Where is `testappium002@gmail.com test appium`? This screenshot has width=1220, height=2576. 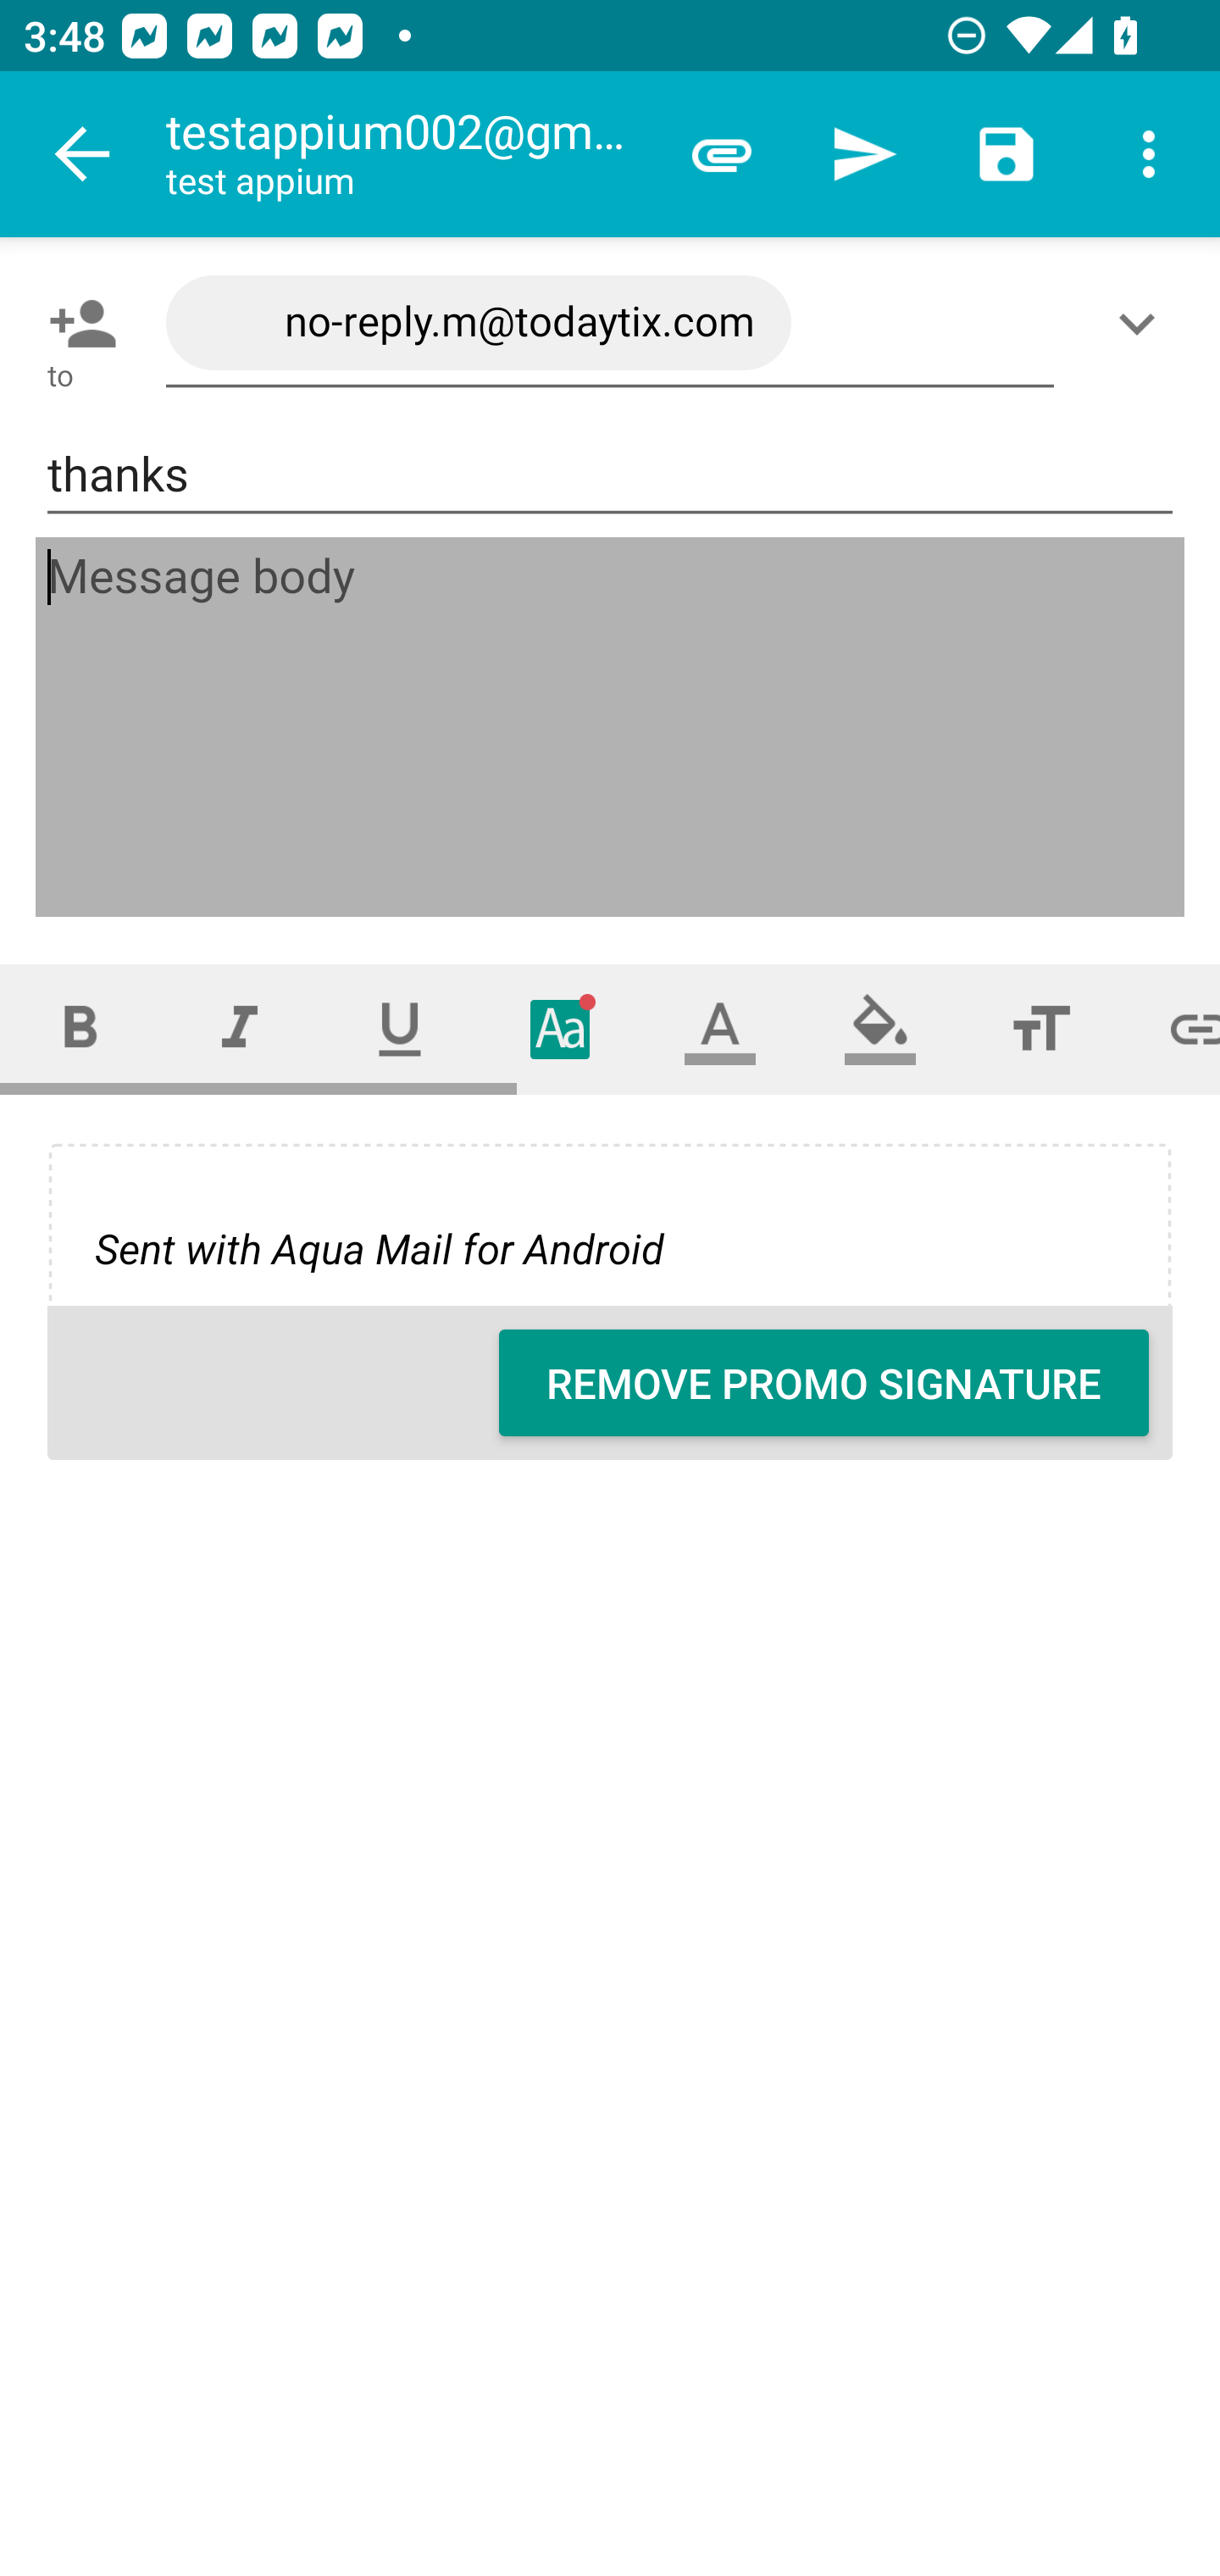
testappium002@gmail.com test appium is located at coordinates (408, 154).